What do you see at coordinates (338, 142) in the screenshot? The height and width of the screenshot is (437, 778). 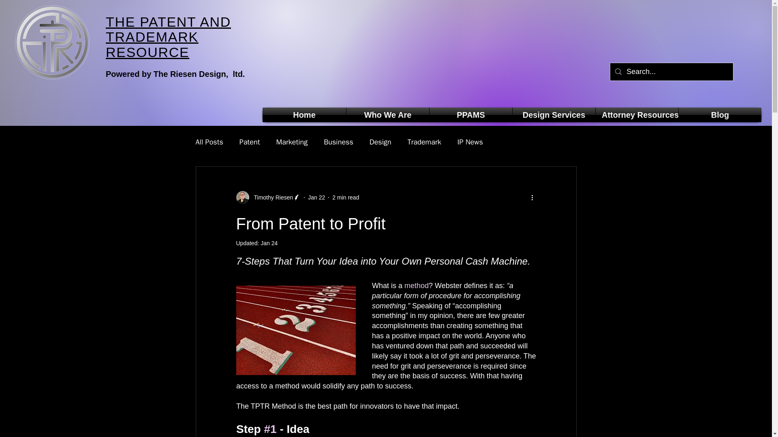 I see `Business` at bounding box center [338, 142].